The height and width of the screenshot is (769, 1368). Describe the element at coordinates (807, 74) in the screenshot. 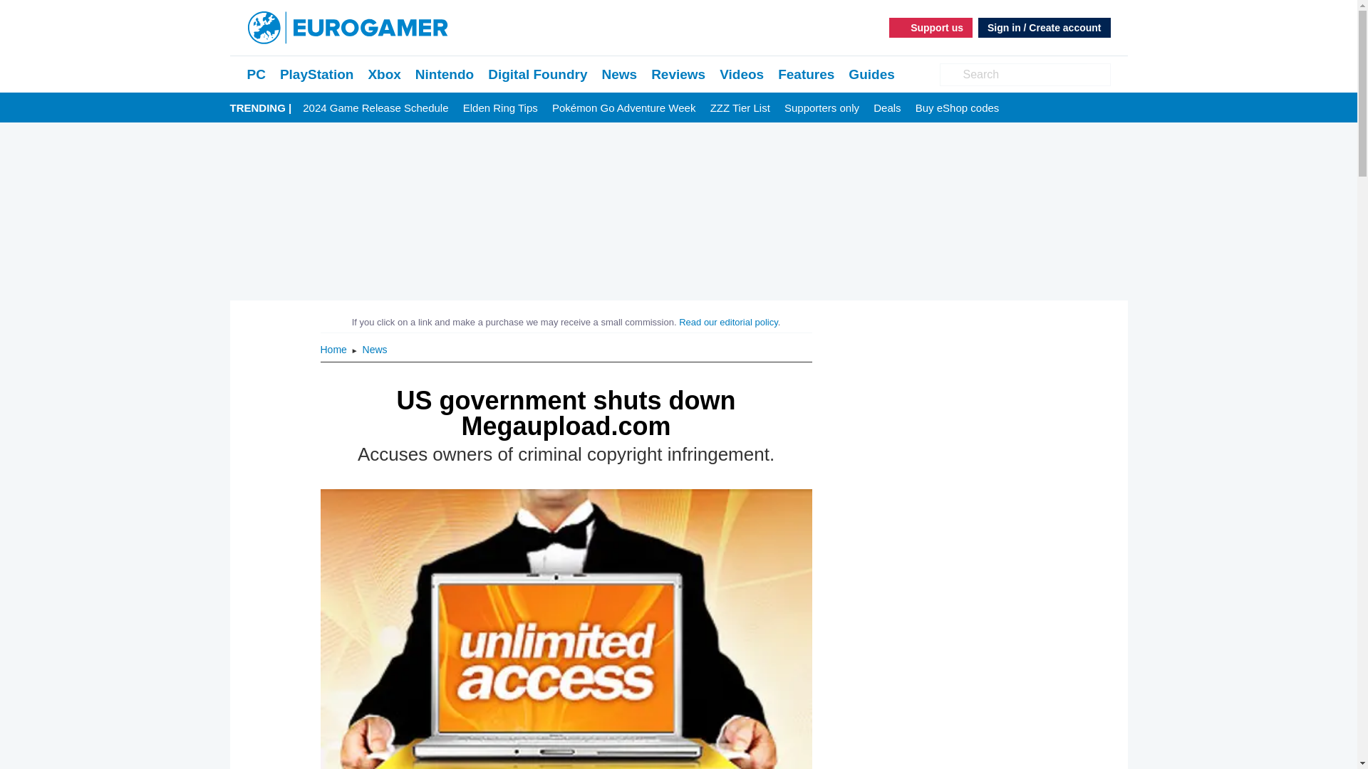

I see `Features` at that location.